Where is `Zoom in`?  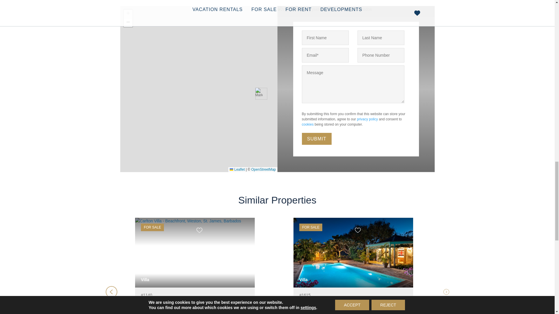
Zoom in is located at coordinates (128, 14).